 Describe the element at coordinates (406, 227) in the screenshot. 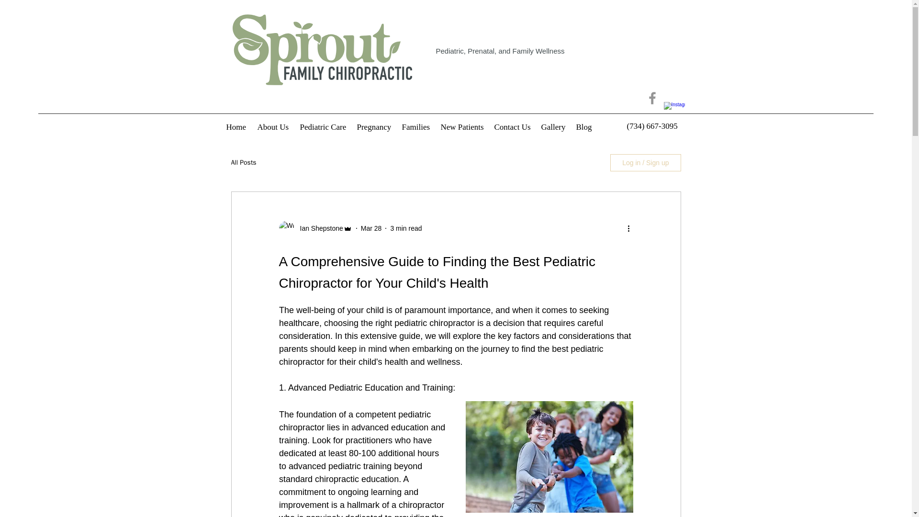

I see `3 min read` at that location.